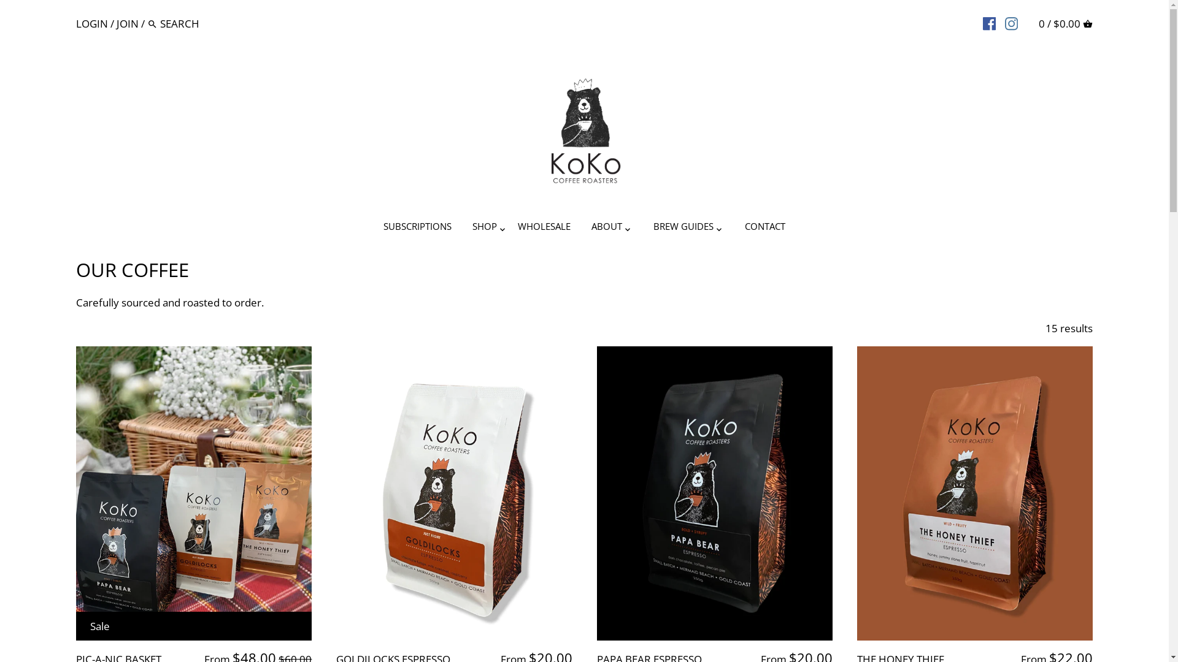 The width and height of the screenshot is (1178, 662). I want to click on LOGIN, so click(92, 23).